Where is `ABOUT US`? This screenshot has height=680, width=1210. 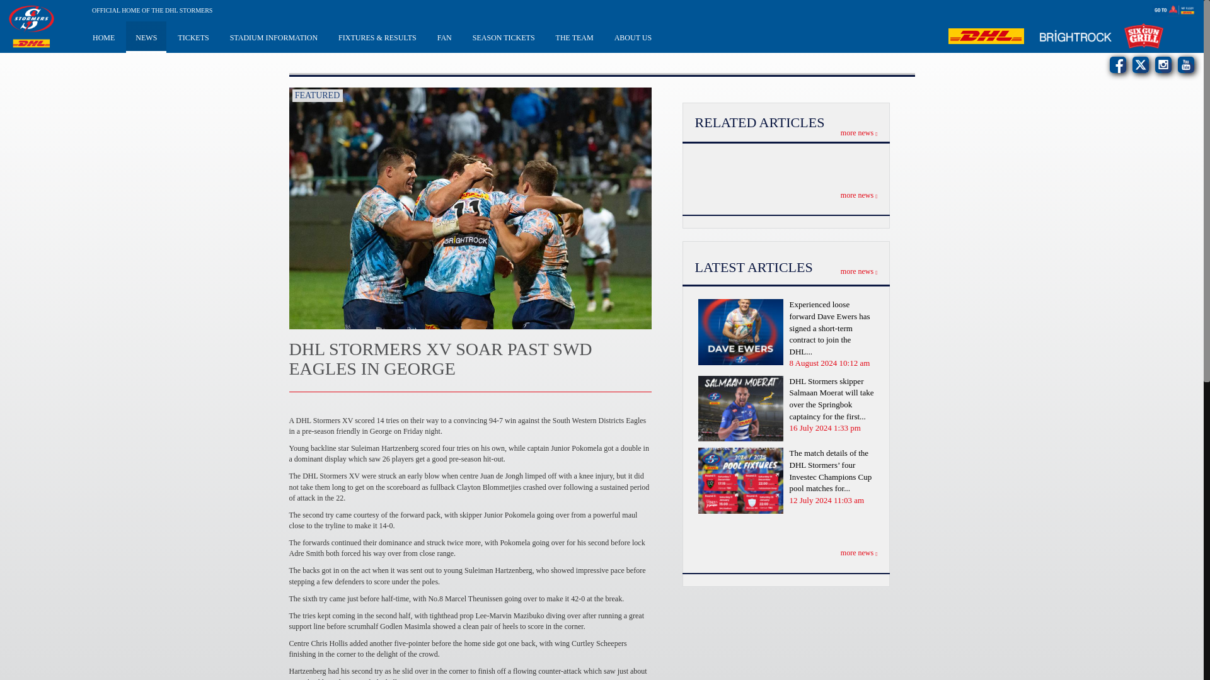 ABOUT US is located at coordinates (633, 37).